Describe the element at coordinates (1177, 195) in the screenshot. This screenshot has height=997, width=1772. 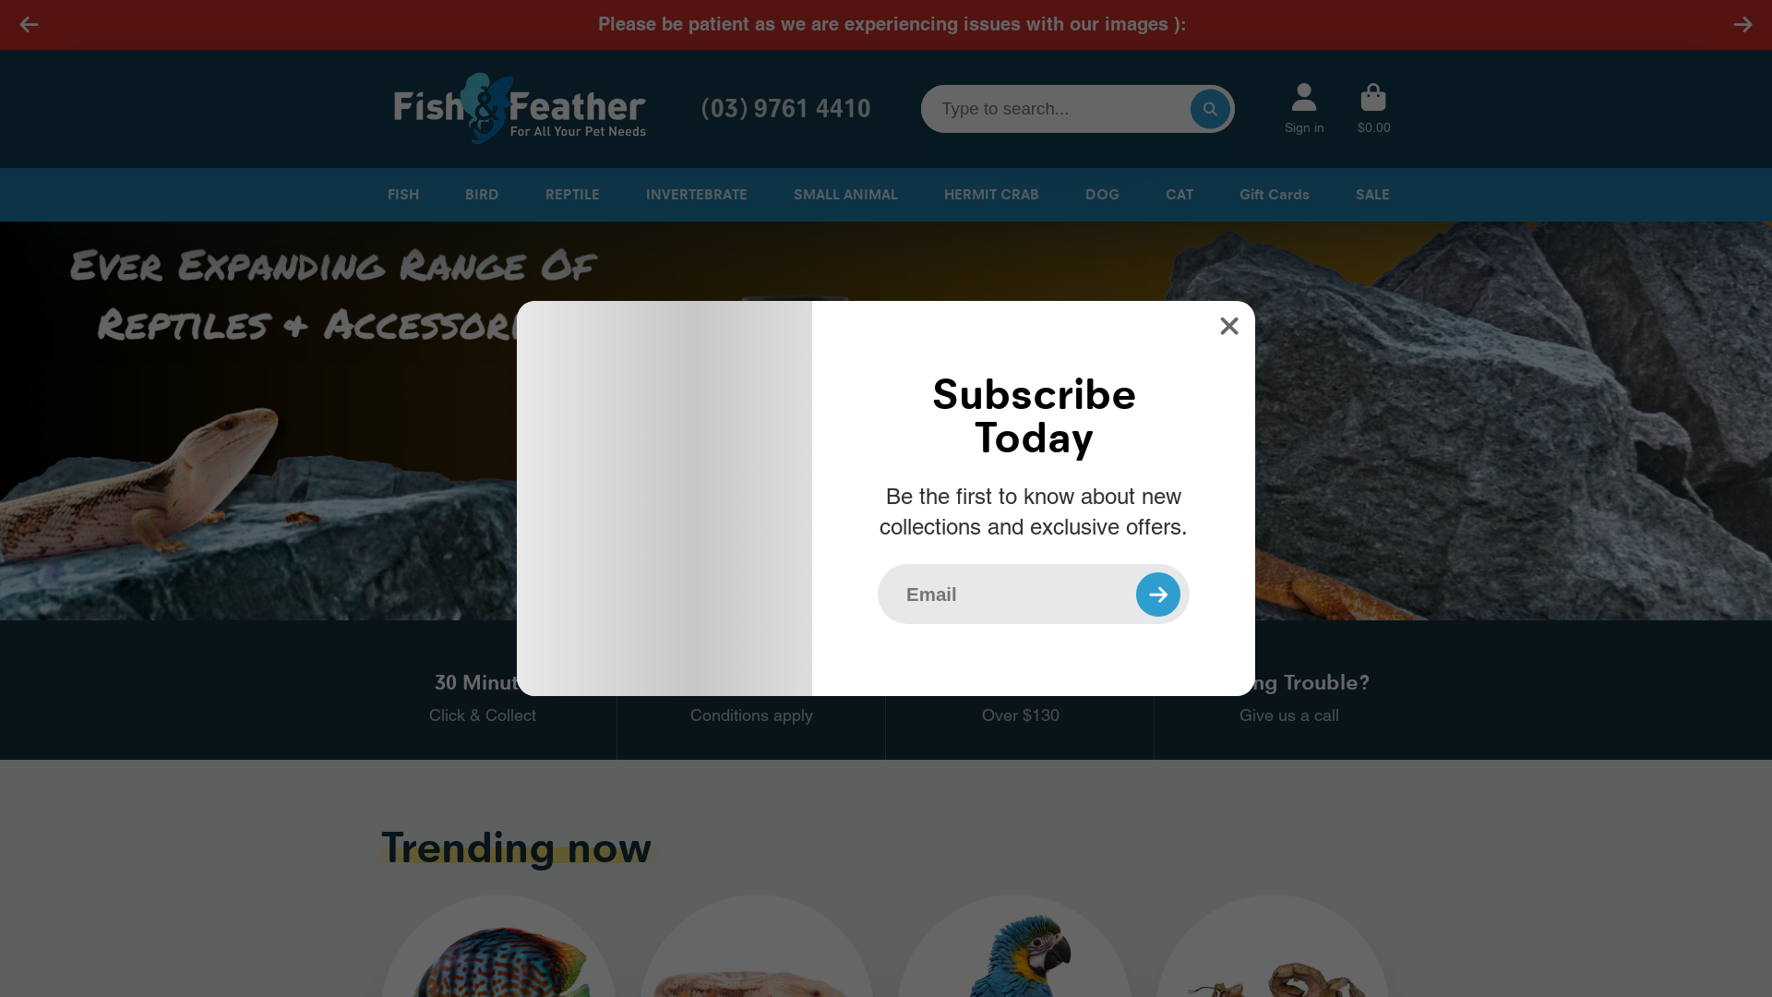
I see `CAT` at that location.